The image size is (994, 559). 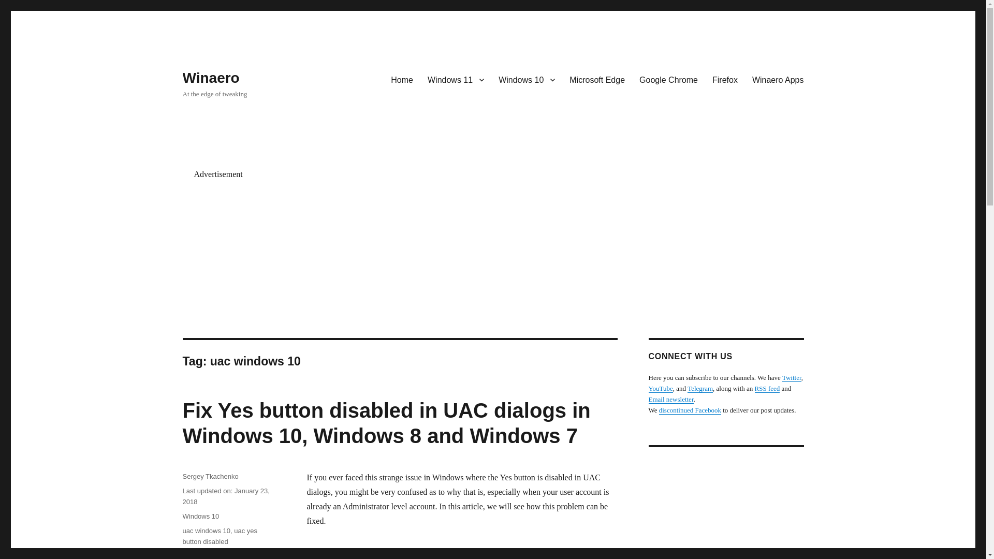 What do you see at coordinates (668, 79) in the screenshot?
I see `Google Chrome` at bounding box center [668, 79].